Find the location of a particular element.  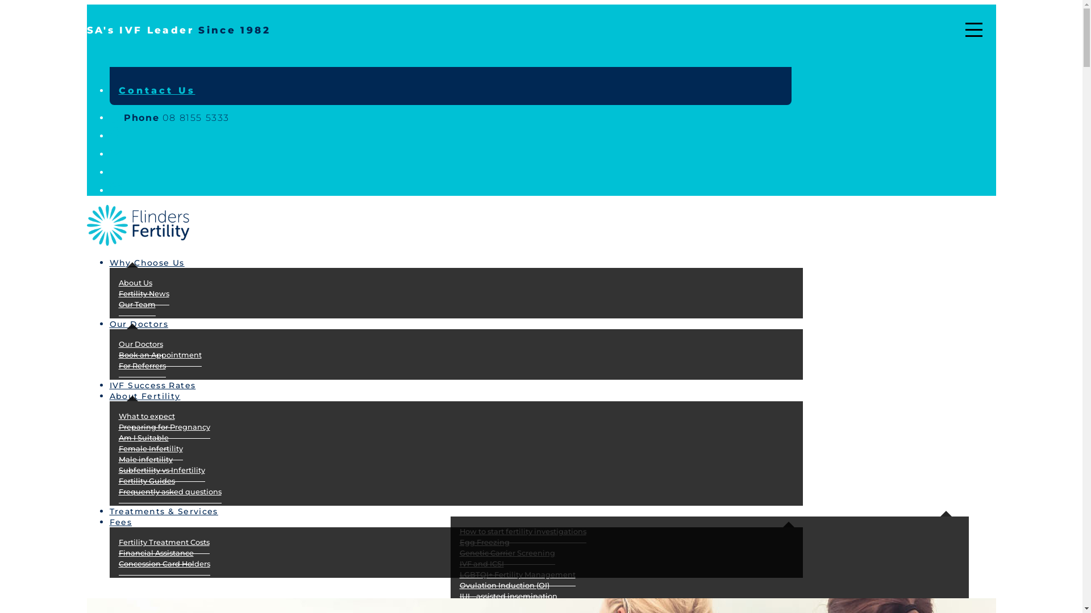

IVF Success Rates is located at coordinates (161, 383).